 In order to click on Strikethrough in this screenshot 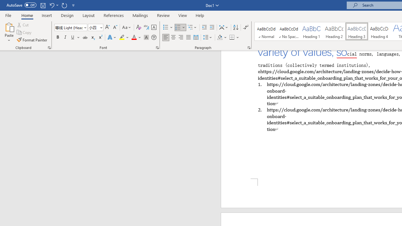, I will do `click(85, 38)`.